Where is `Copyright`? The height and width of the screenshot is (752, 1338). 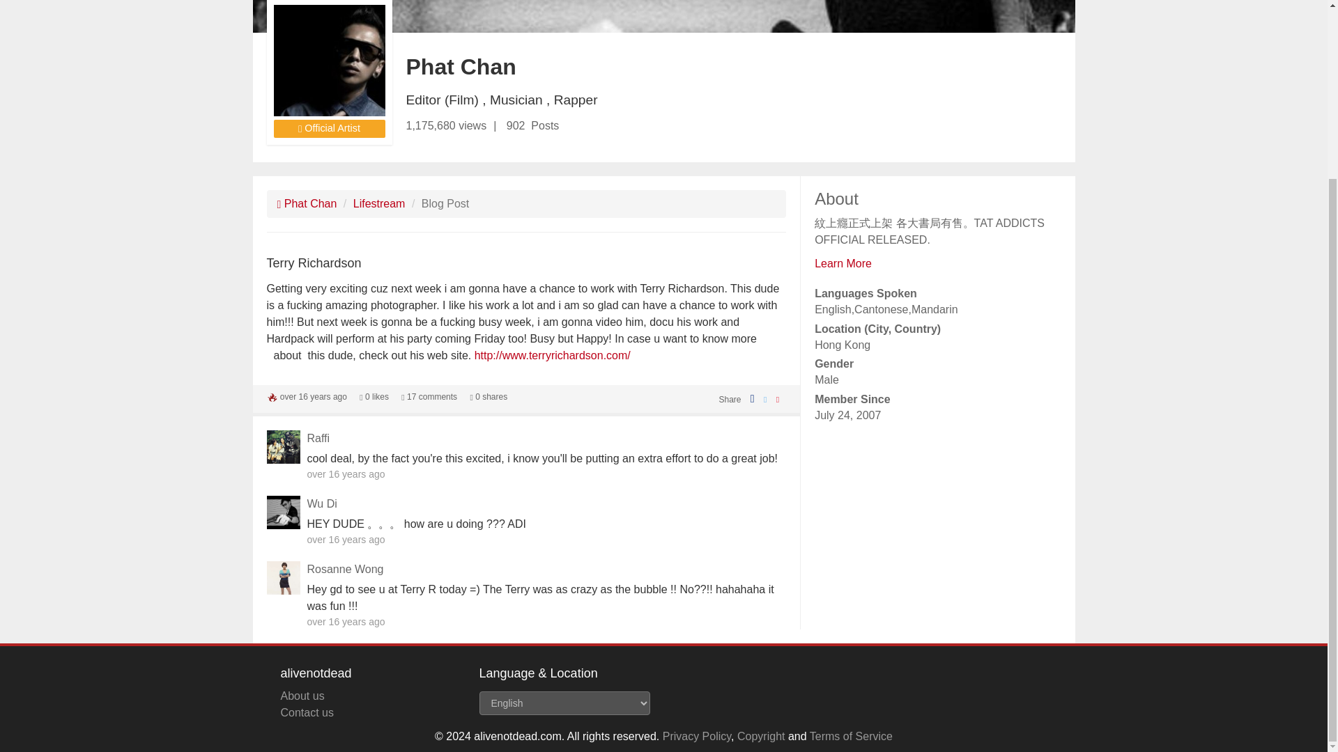
Copyright is located at coordinates (760, 735).